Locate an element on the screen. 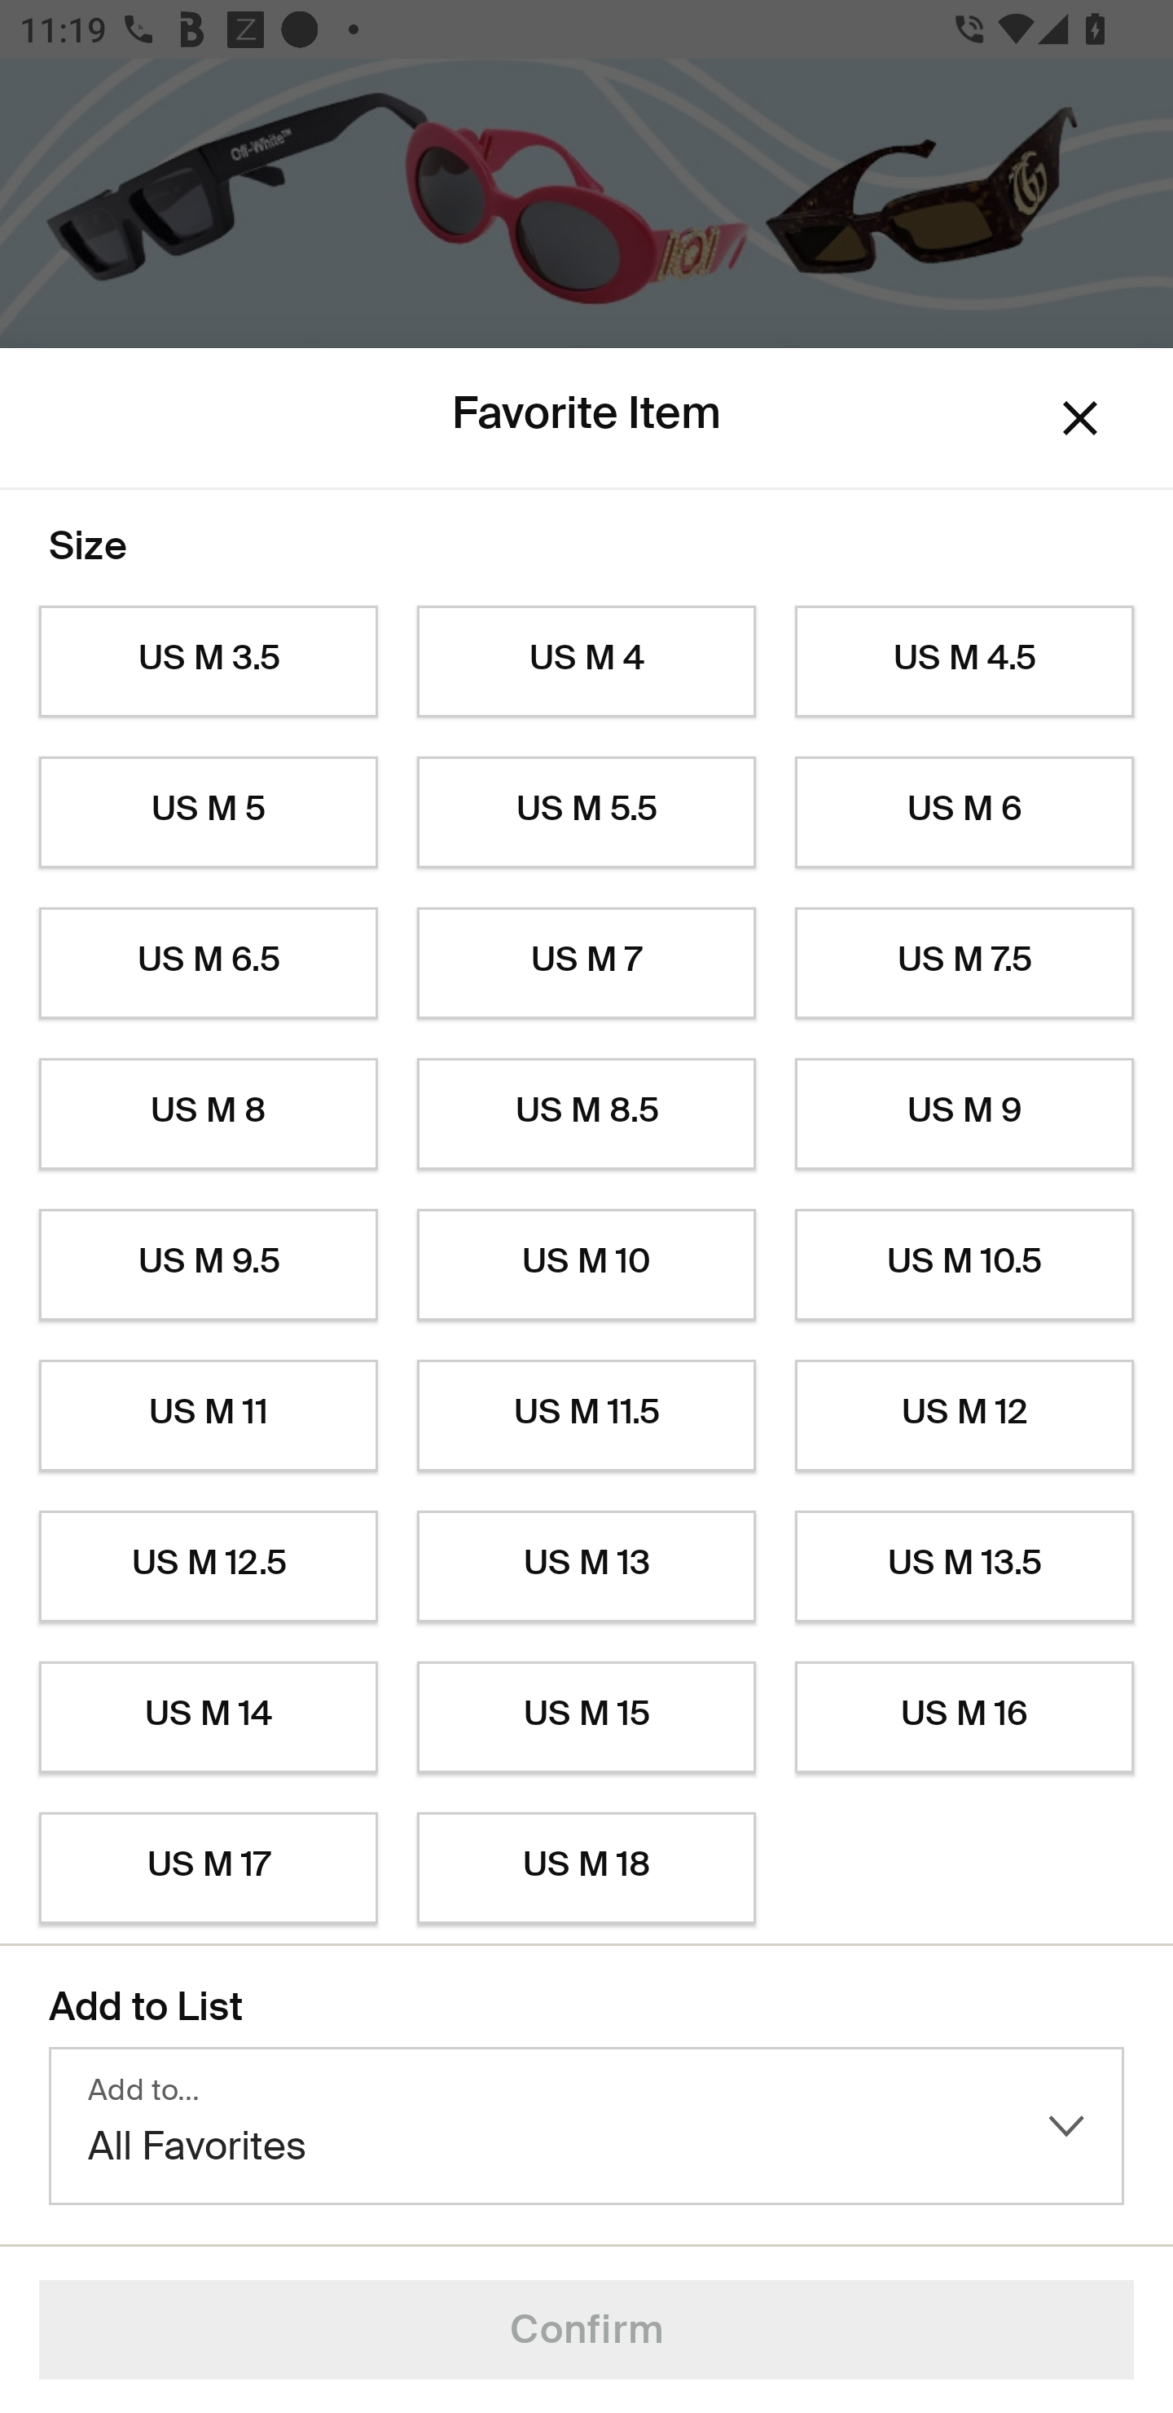 This screenshot has width=1173, height=2413. US M 9 is located at coordinates (964, 1114).